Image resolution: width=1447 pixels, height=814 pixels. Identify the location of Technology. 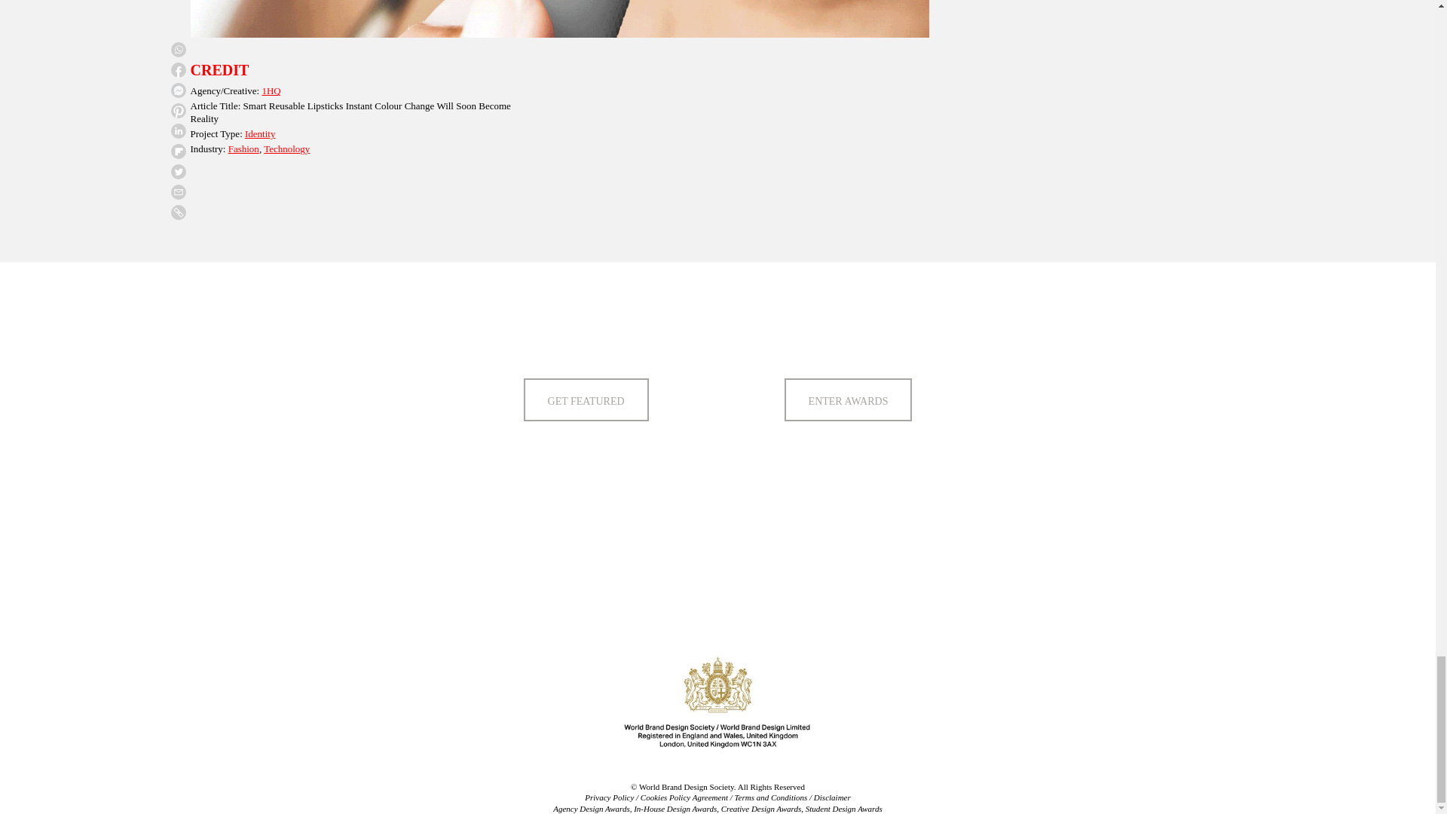
(286, 149).